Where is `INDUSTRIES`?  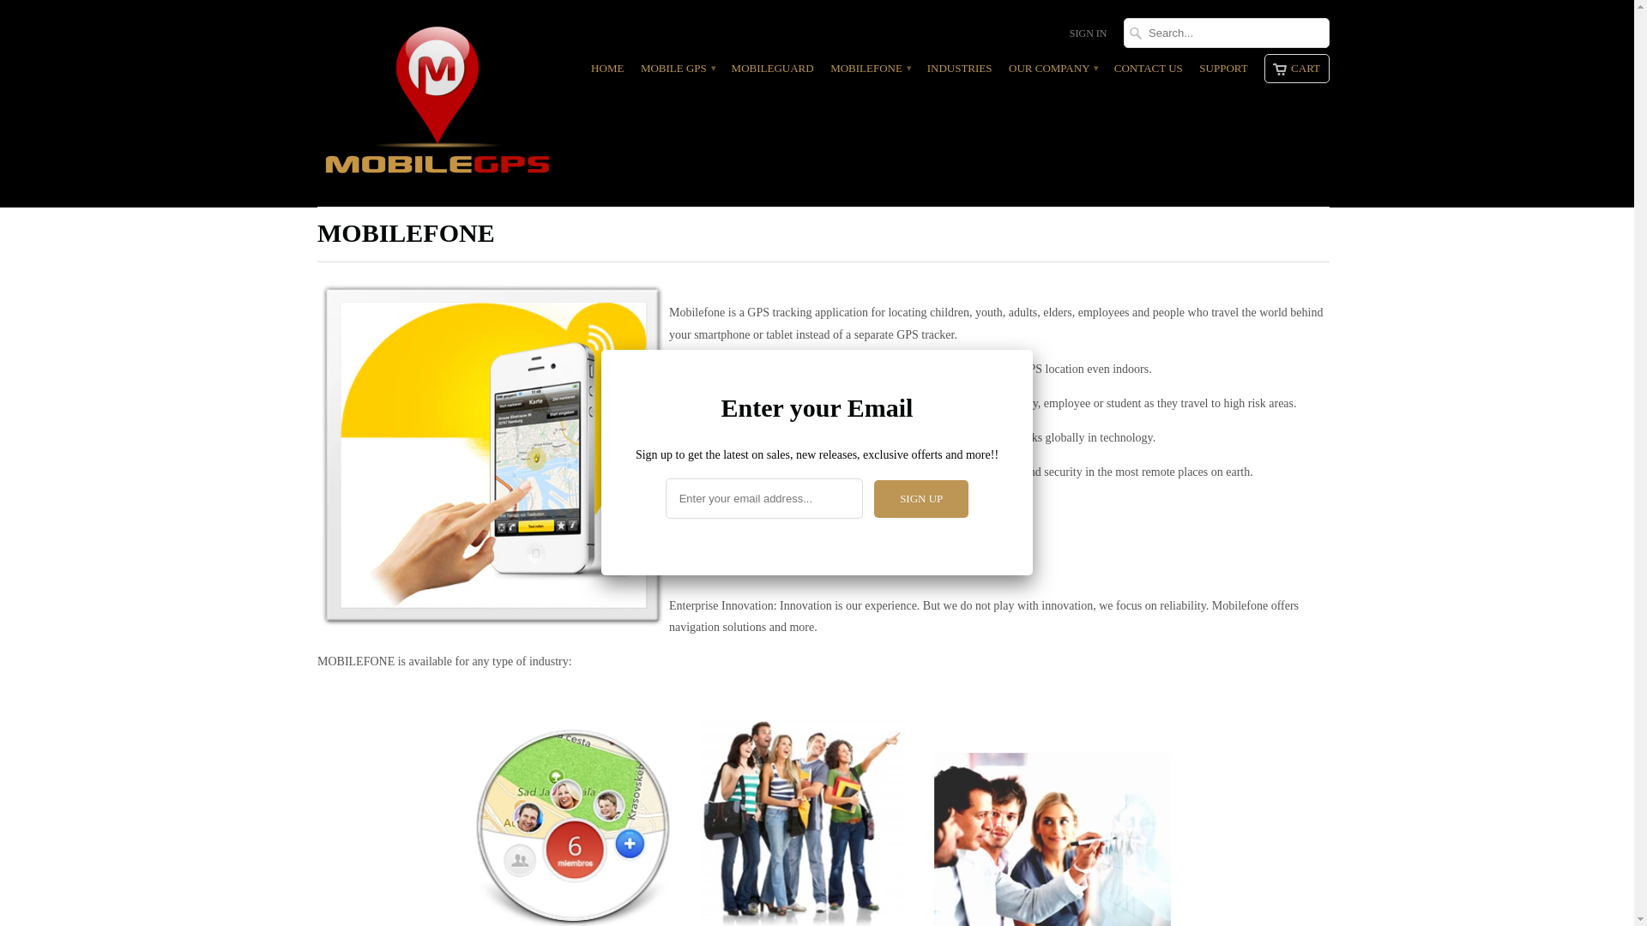
INDUSTRIES is located at coordinates (959, 73).